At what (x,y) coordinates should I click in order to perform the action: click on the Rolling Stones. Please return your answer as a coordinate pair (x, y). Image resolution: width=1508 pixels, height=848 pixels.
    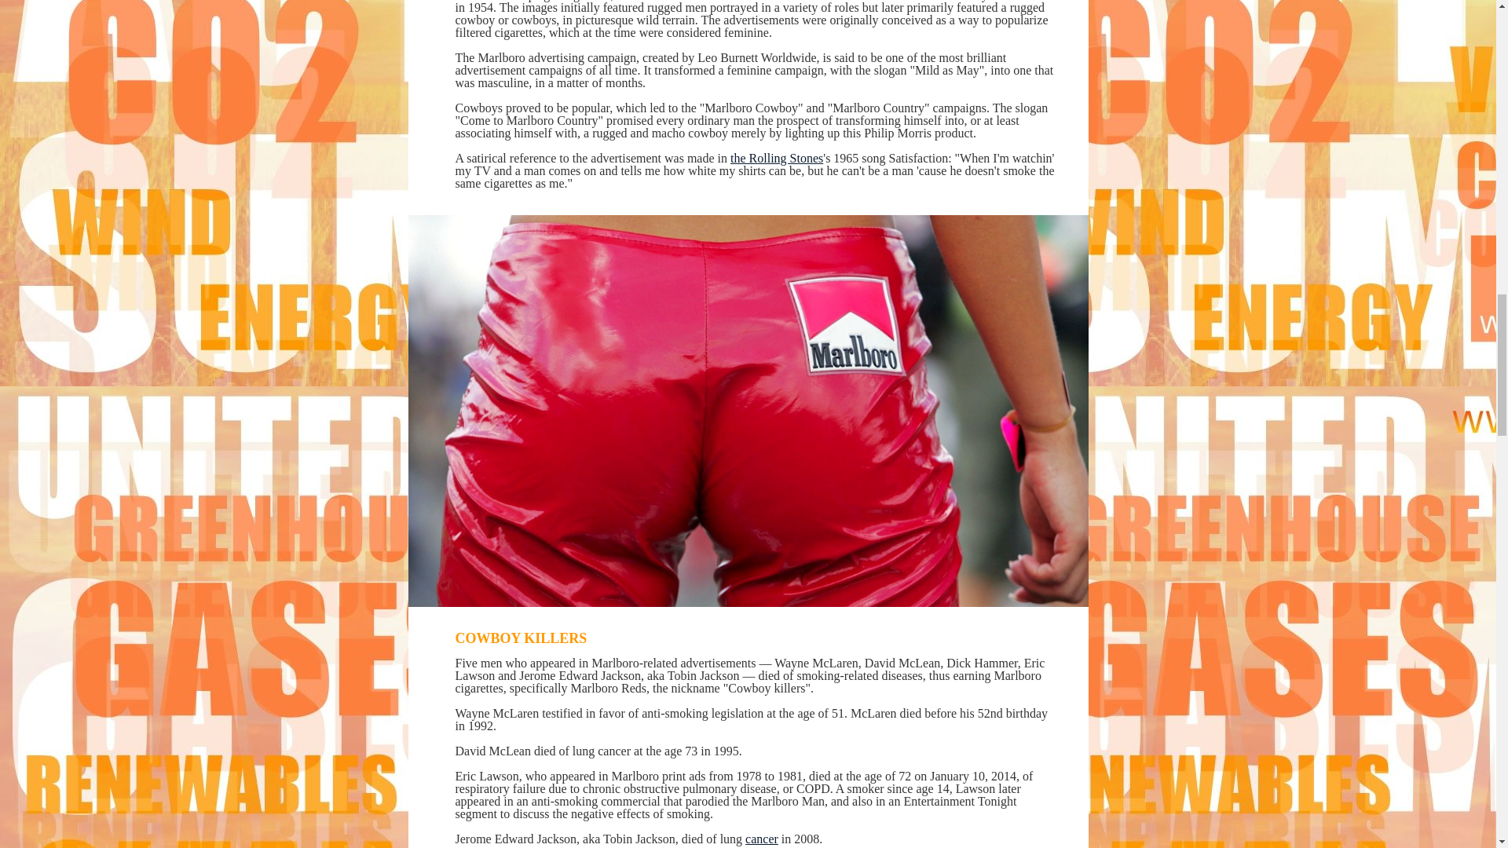
    Looking at the image, I should click on (776, 158).